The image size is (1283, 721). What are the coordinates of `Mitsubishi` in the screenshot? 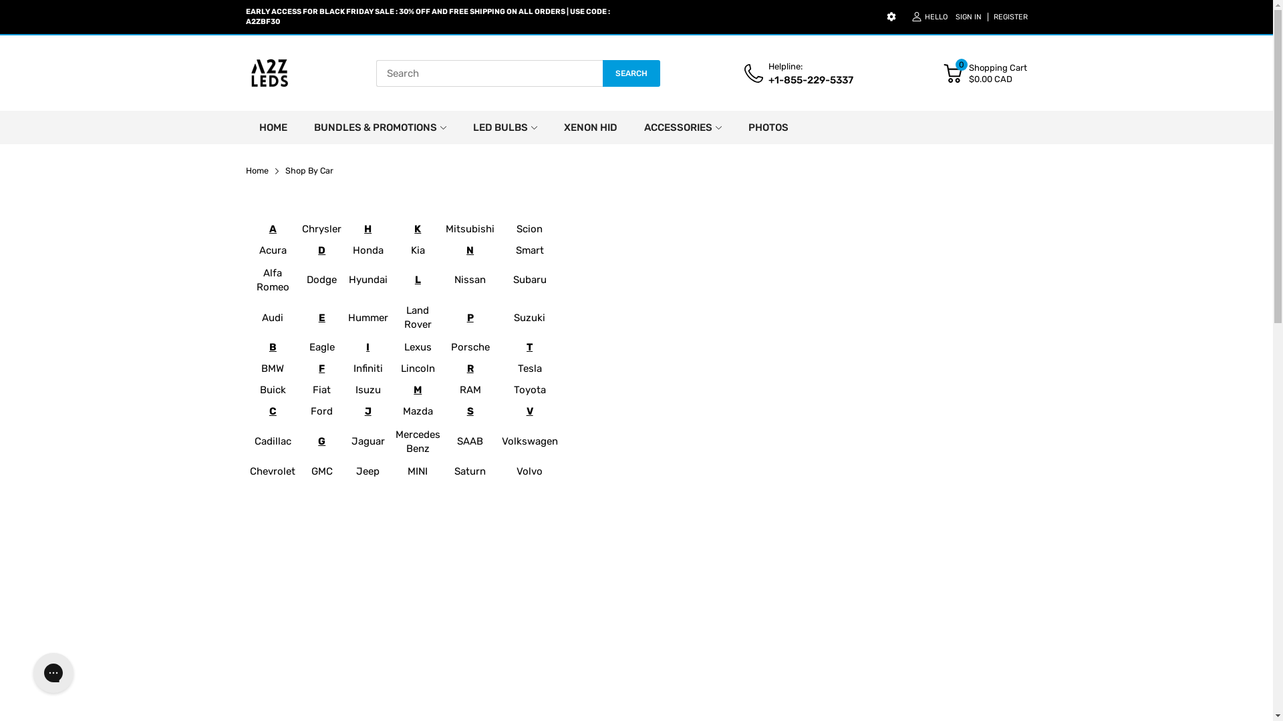 It's located at (470, 229).